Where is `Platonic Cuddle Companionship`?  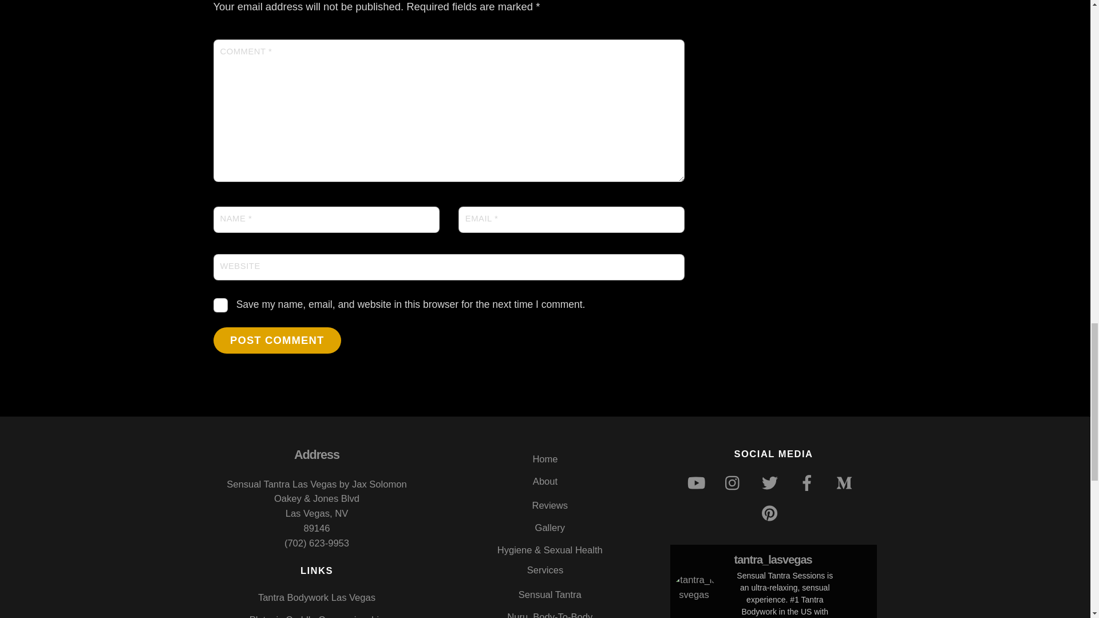
Platonic Cuddle Companionship is located at coordinates (316, 616).